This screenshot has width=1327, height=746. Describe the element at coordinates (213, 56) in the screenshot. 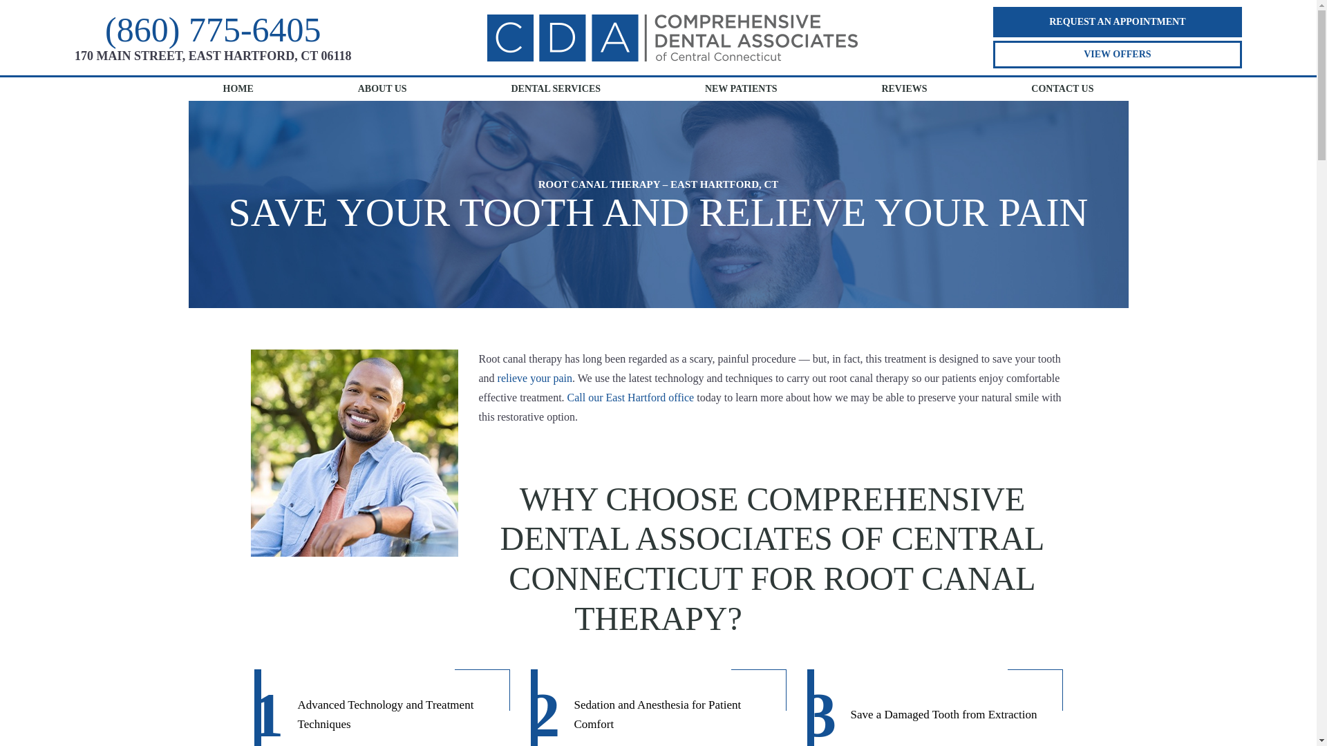

I see `170 MAIN STREET, EAST HARTFORD, CT 06118` at that location.